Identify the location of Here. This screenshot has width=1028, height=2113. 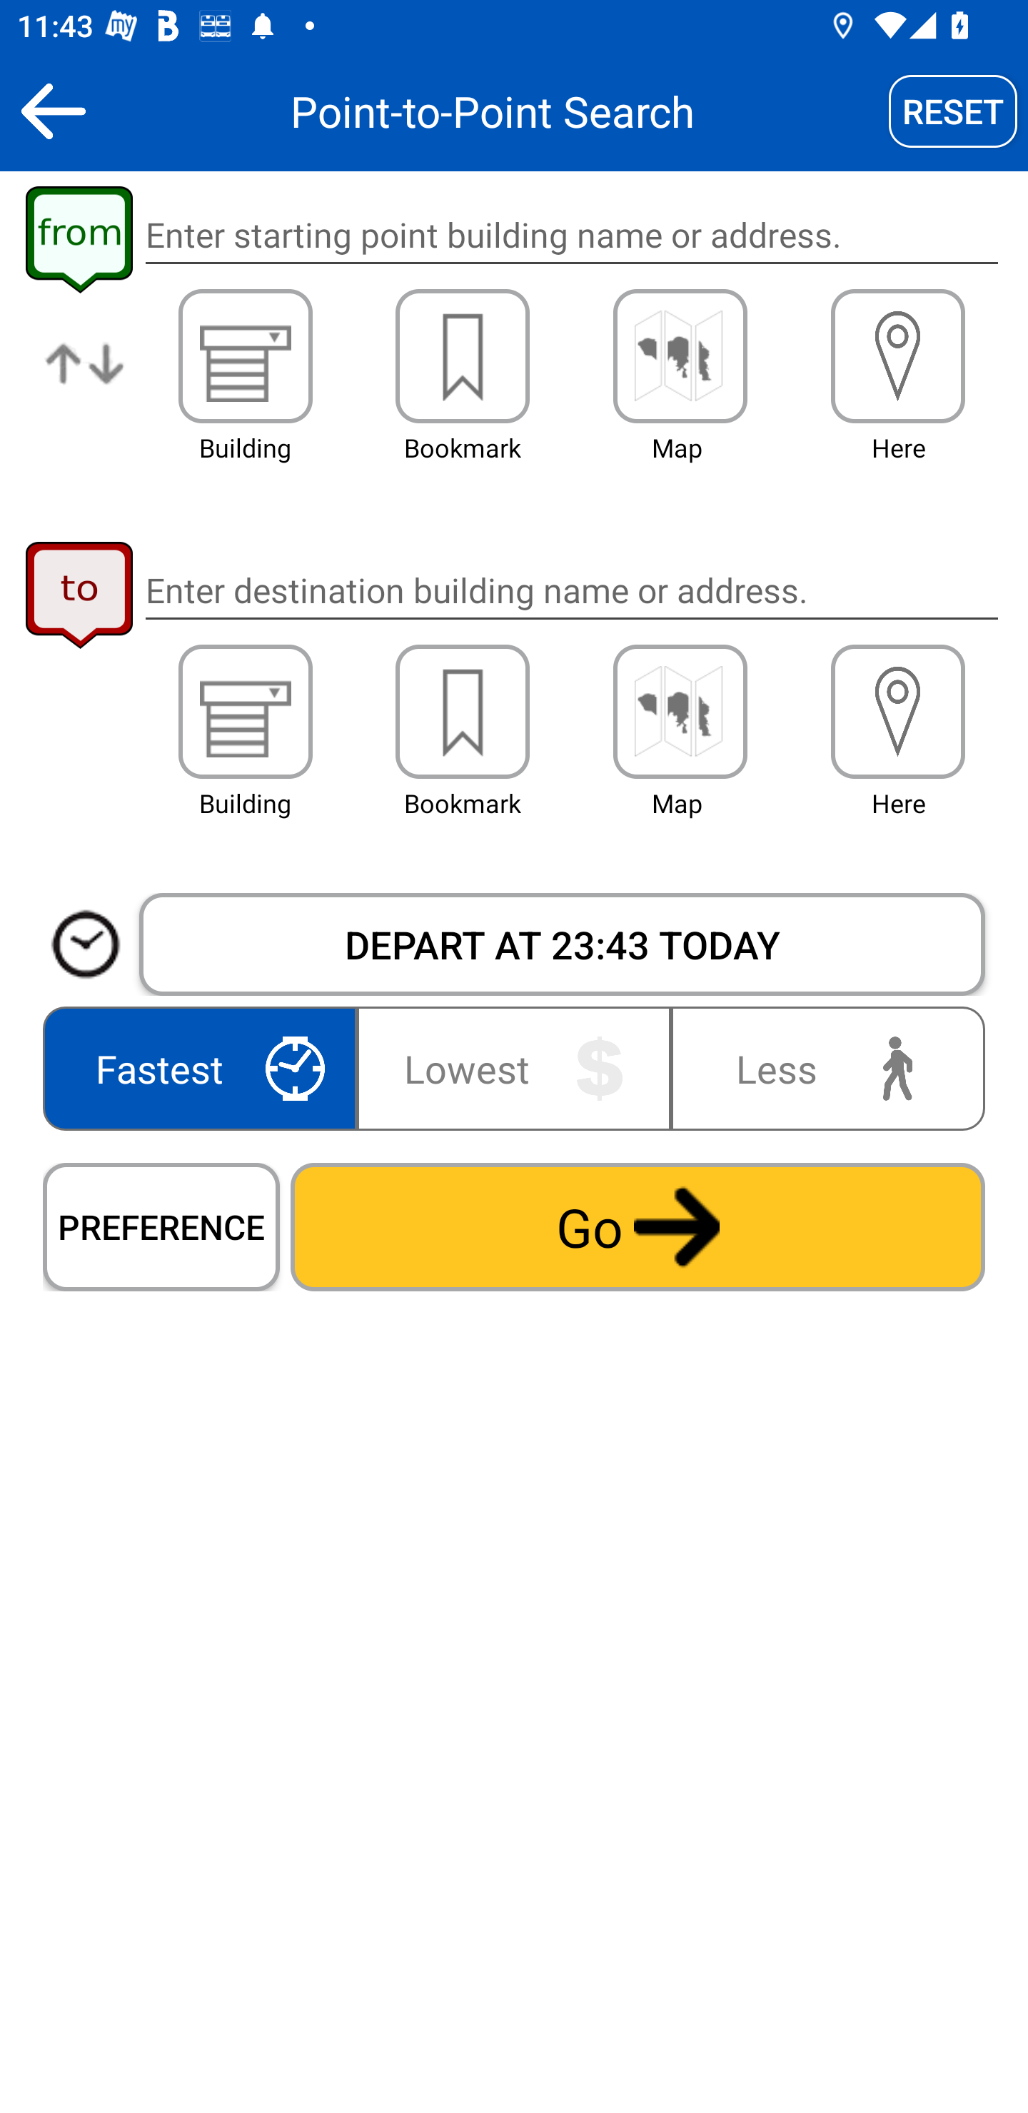
(898, 712).